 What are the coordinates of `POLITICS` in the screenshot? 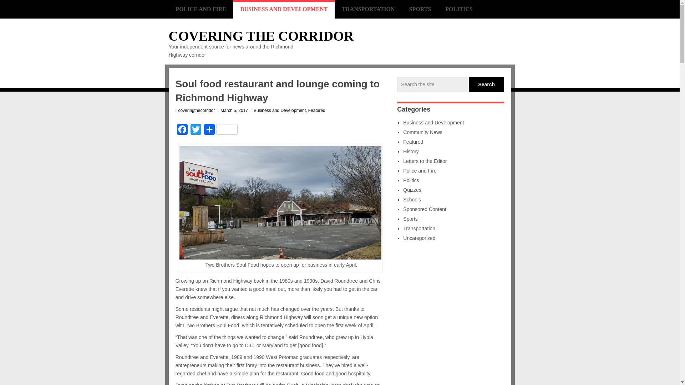 It's located at (459, 9).